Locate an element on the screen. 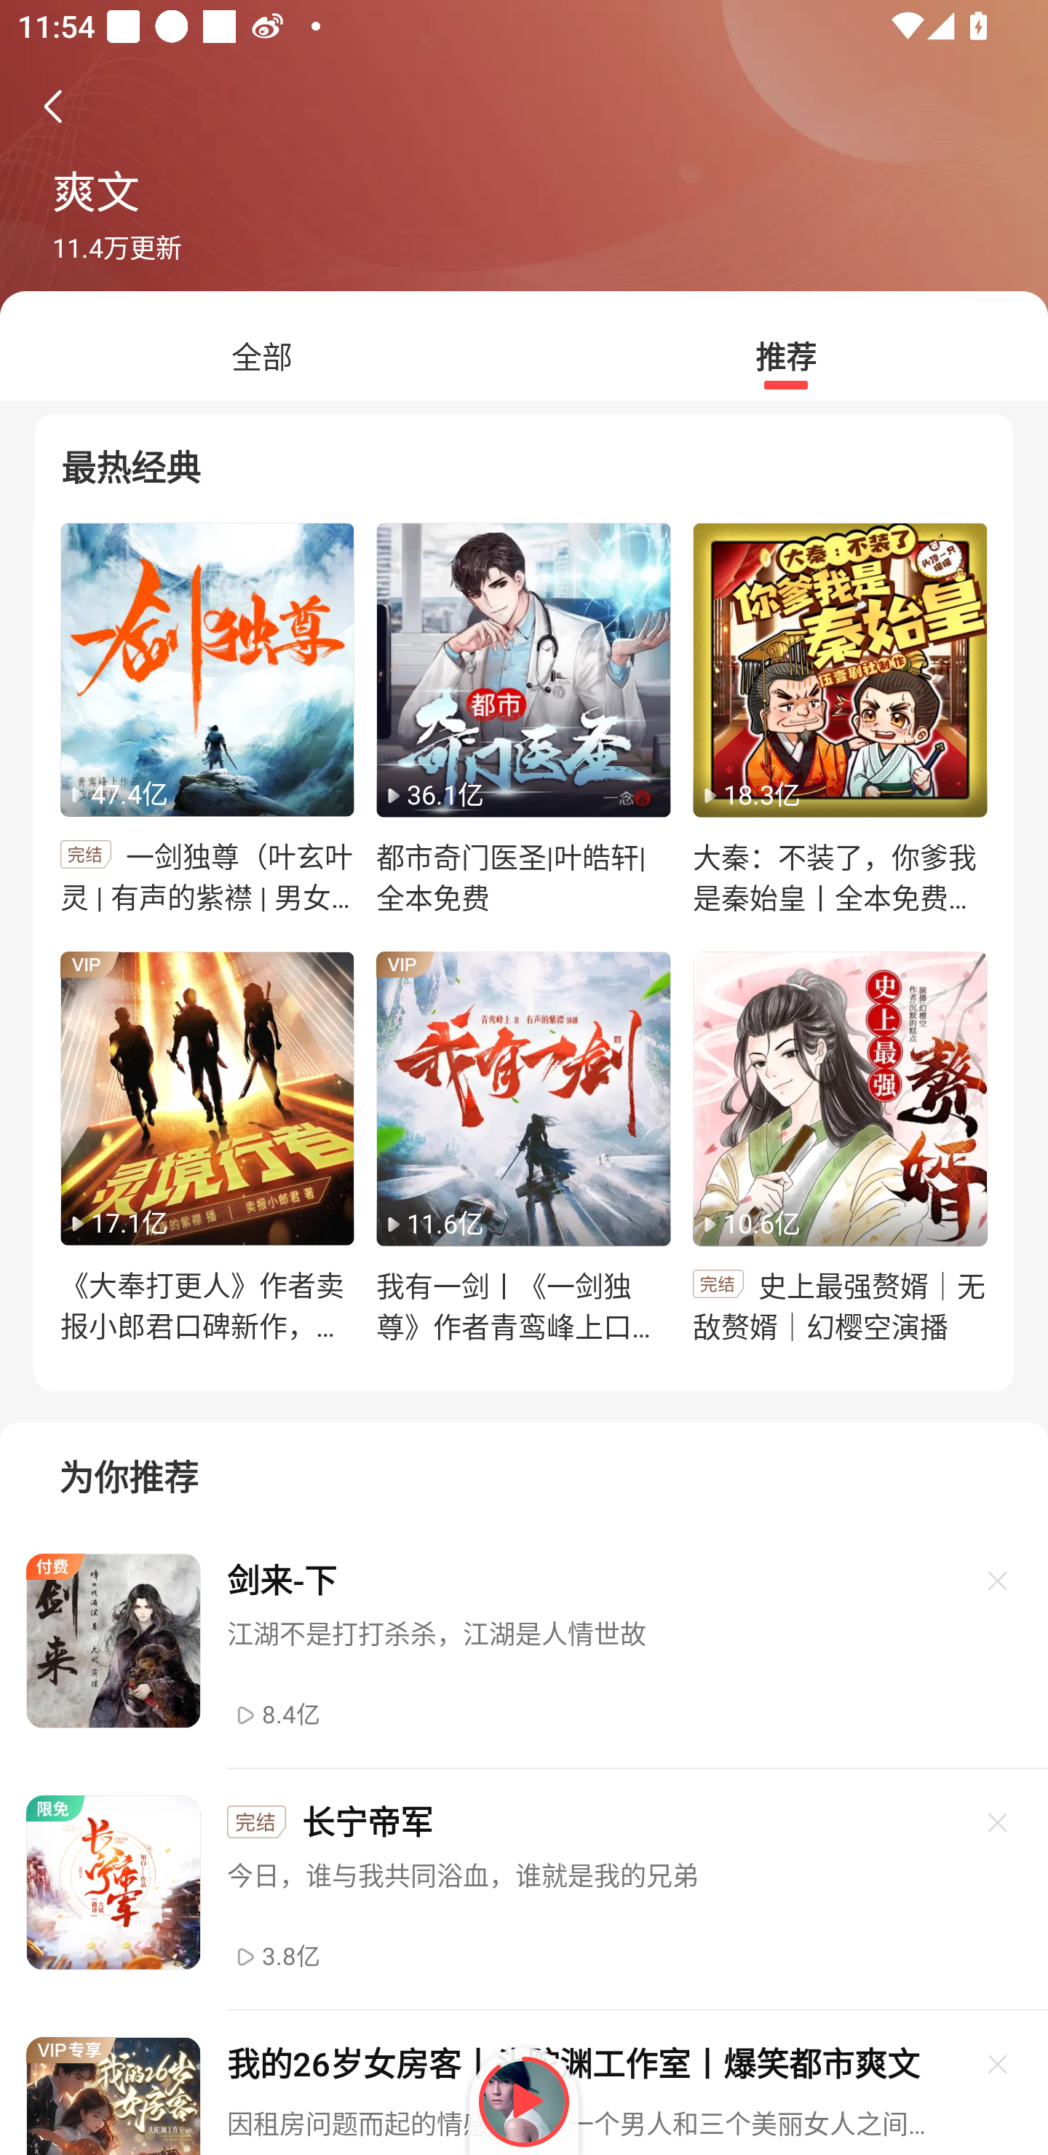 Image resolution: width=1048 pixels, height=2155 pixels. 专辑图 is located at coordinates (840, 1099).